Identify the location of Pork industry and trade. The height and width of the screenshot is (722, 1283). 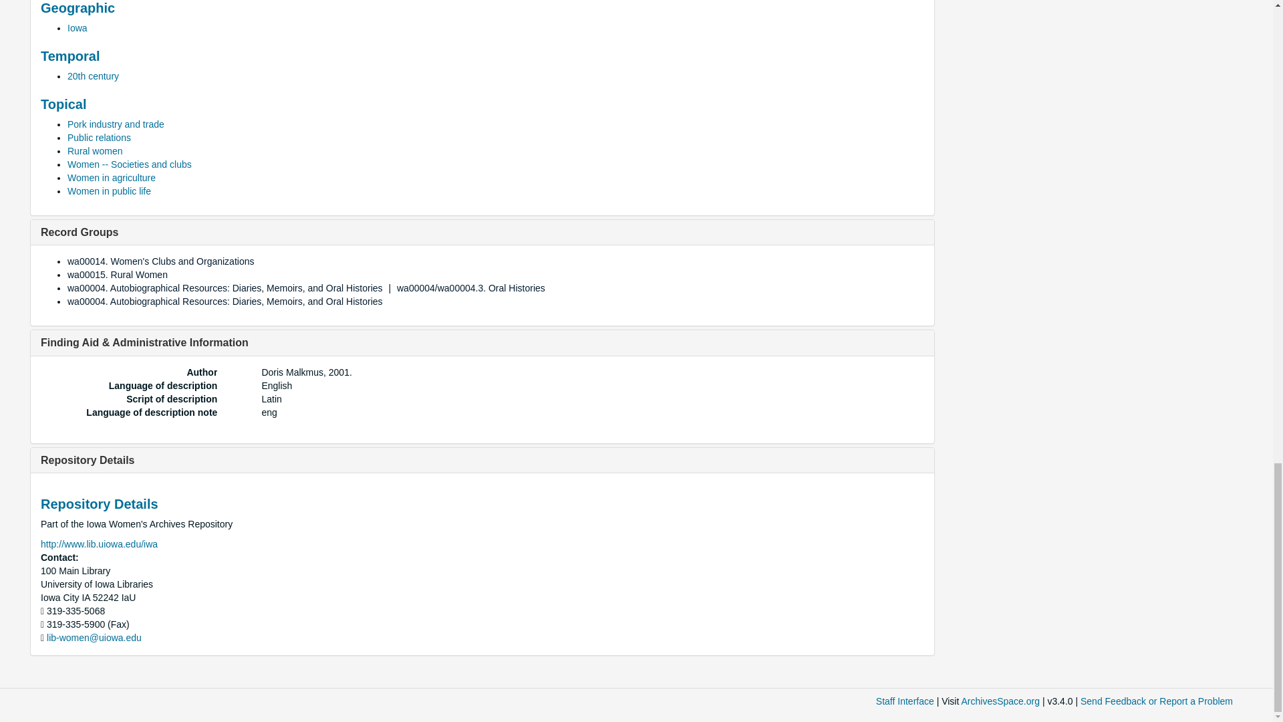
(116, 124).